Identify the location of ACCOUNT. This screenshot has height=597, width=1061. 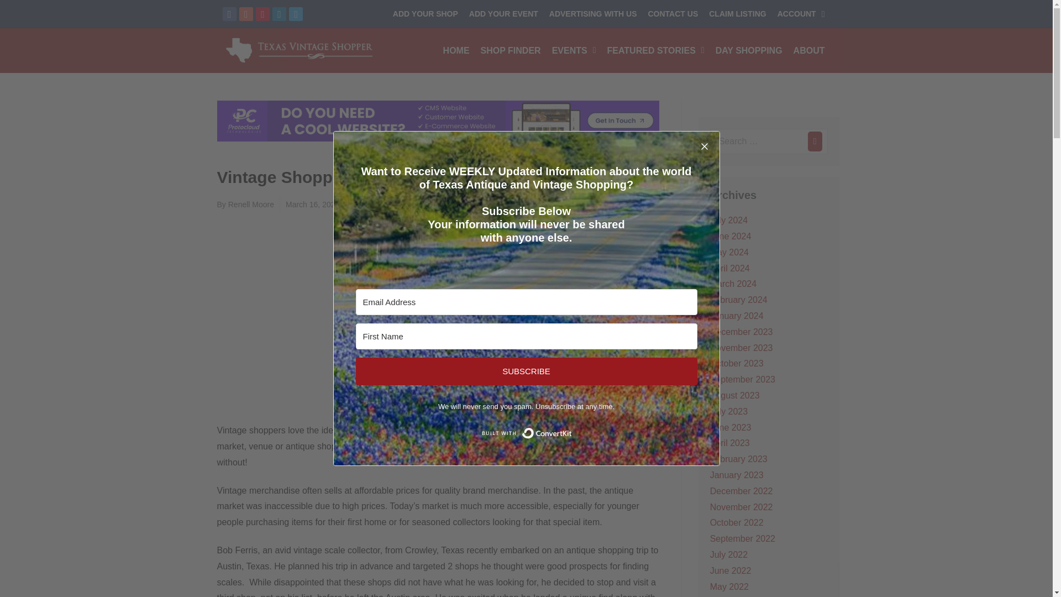
(801, 14).